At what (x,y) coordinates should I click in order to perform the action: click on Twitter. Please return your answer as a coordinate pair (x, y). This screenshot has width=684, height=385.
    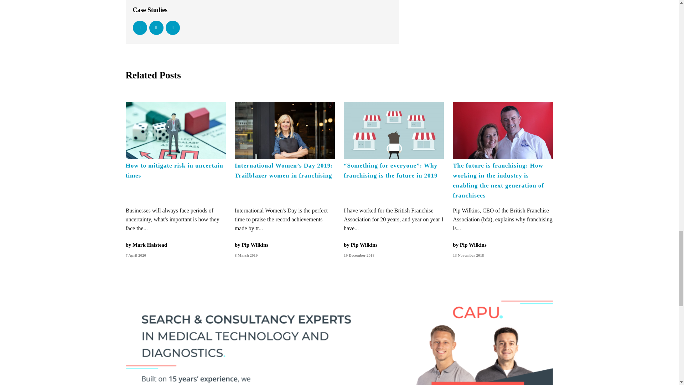
    Looking at the image, I should click on (156, 28).